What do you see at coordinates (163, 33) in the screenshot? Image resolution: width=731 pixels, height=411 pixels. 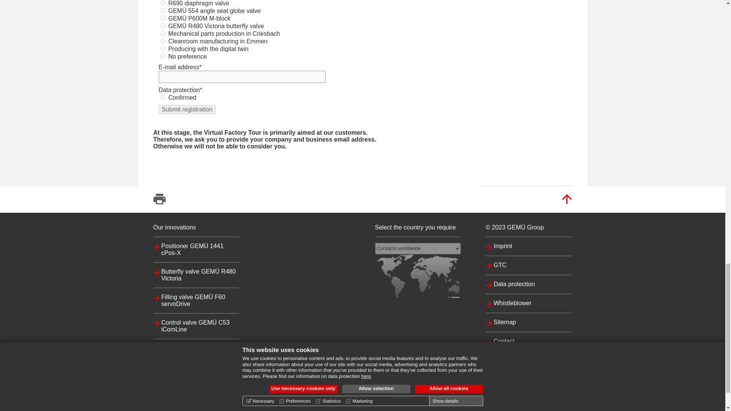 I see `Mechanical parts production in Criesbach` at bounding box center [163, 33].